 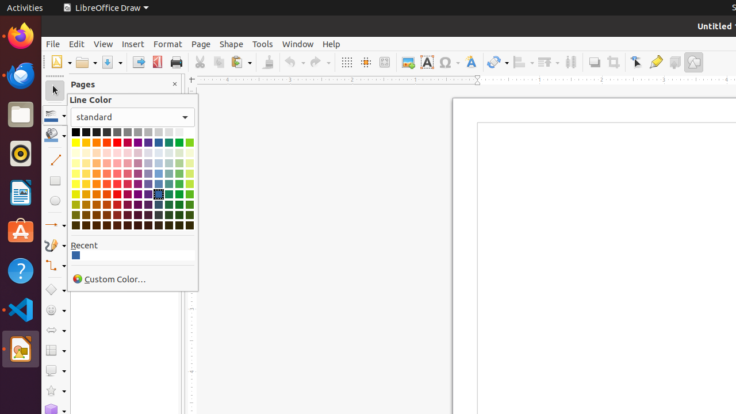 I want to click on Light Red 2, so click(x=117, y=174).